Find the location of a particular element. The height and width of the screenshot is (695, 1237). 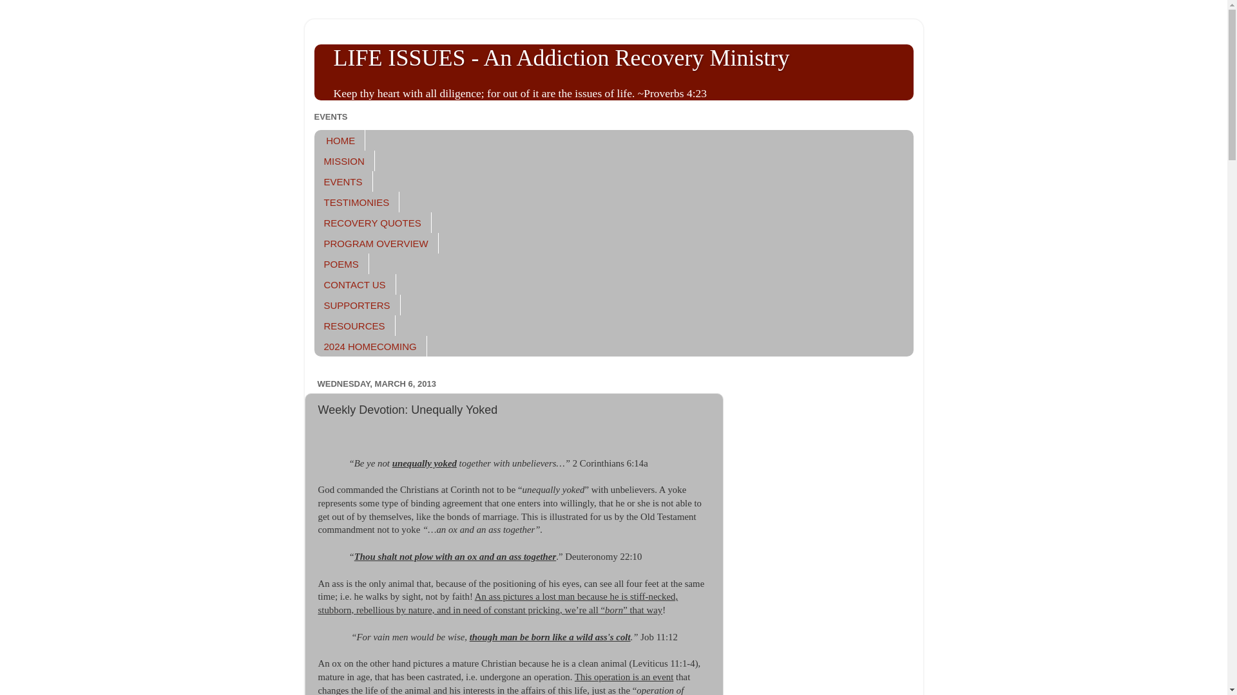

LIFE ISSUES - An Addiction Recovery Ministry is located at coordinates (562, 58).